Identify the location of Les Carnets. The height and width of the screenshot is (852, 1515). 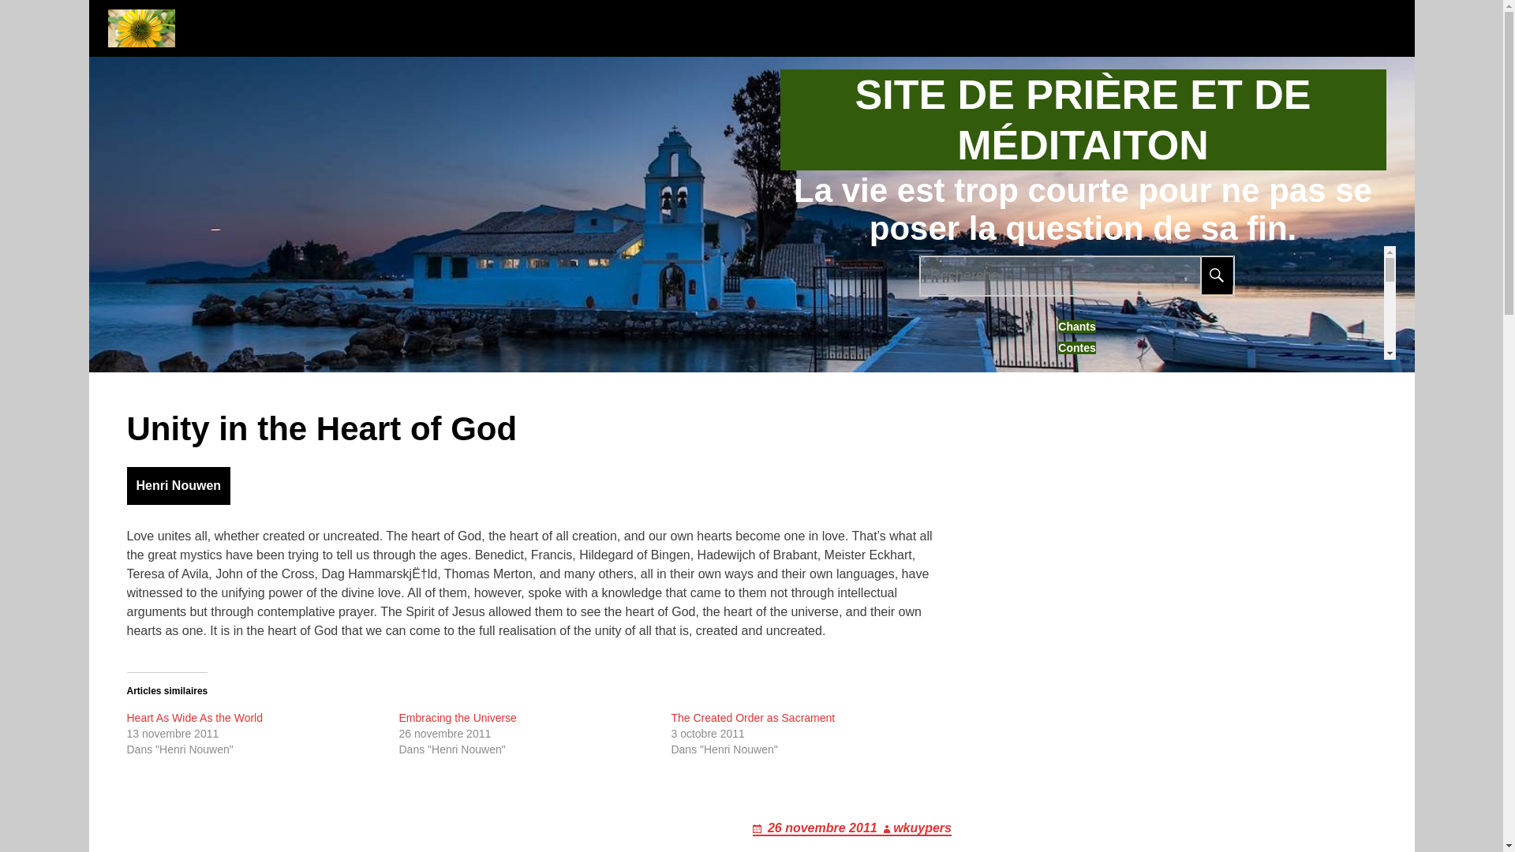
(1076, 435).